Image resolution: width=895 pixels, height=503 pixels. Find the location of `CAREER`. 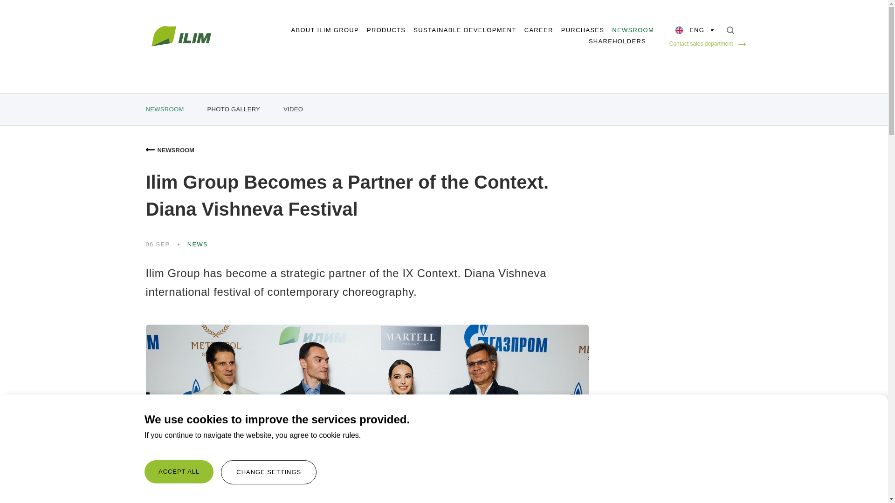

CAREER is located at coordinates (539, 30).